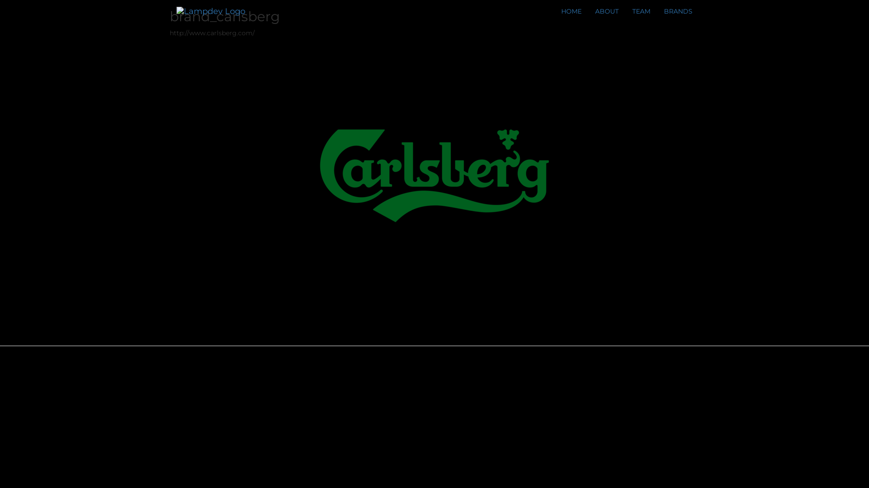 Image resolution: width=869 pixels, height=488 pixels. What do you see at coordinates (641, 11) in the screenshot?
I see `TEAM` at bounding box center [641, 11].